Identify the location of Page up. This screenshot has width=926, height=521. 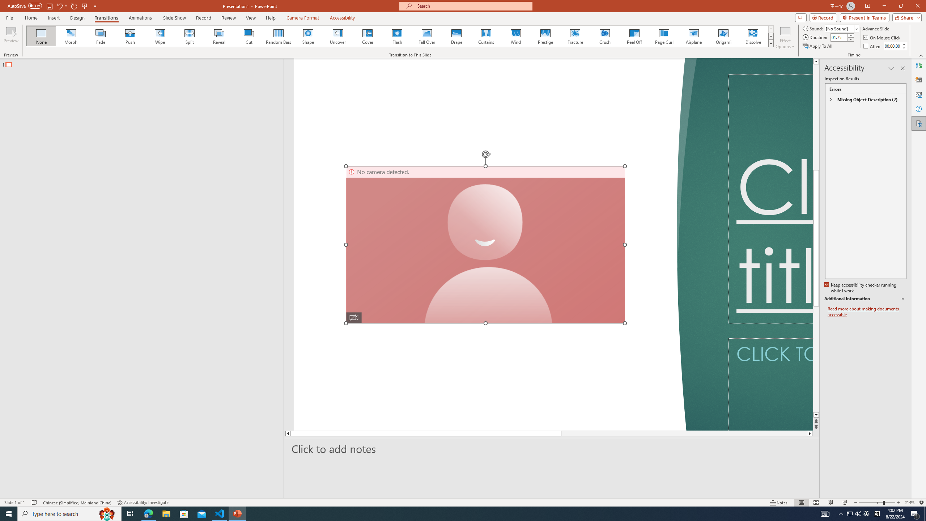
(816, 170).